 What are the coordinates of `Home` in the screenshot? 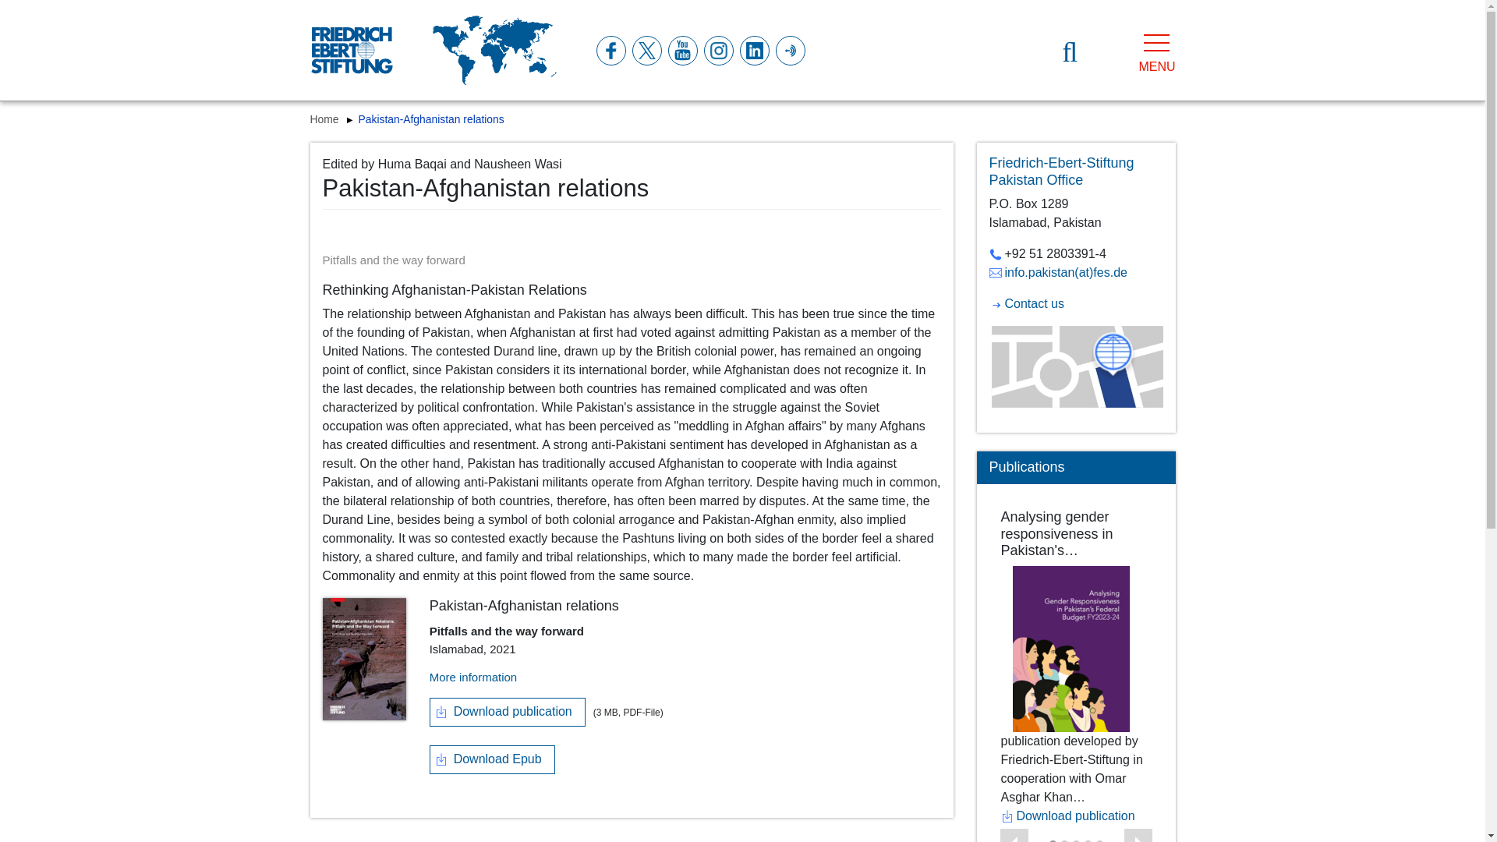 It's located at (326, 119).